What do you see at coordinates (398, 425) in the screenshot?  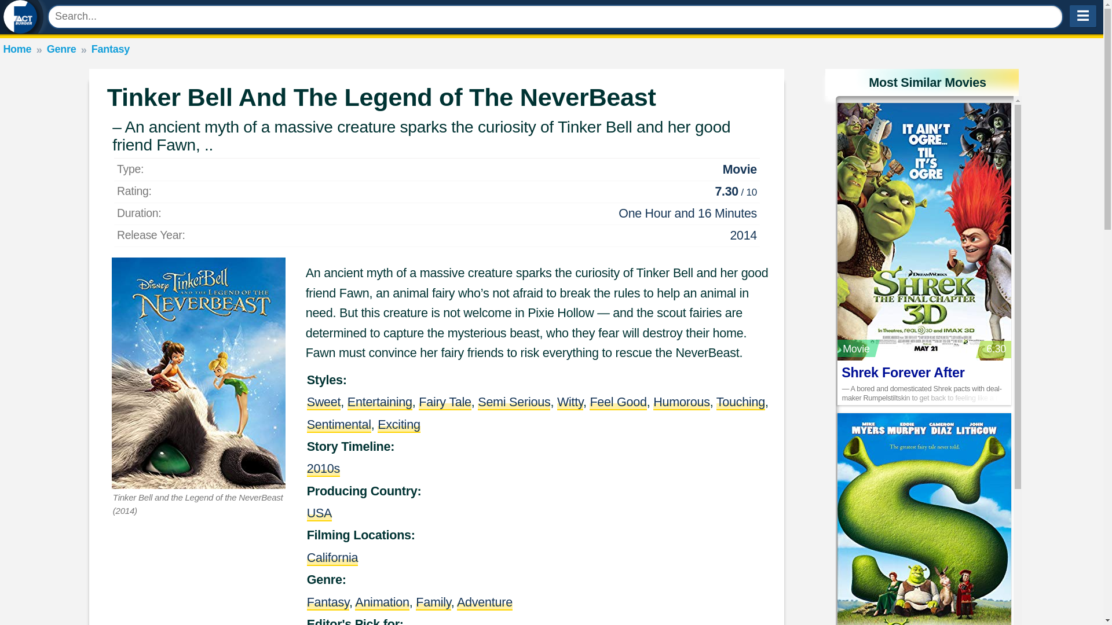 I see `Exciting` at bounding box center [398, 425].